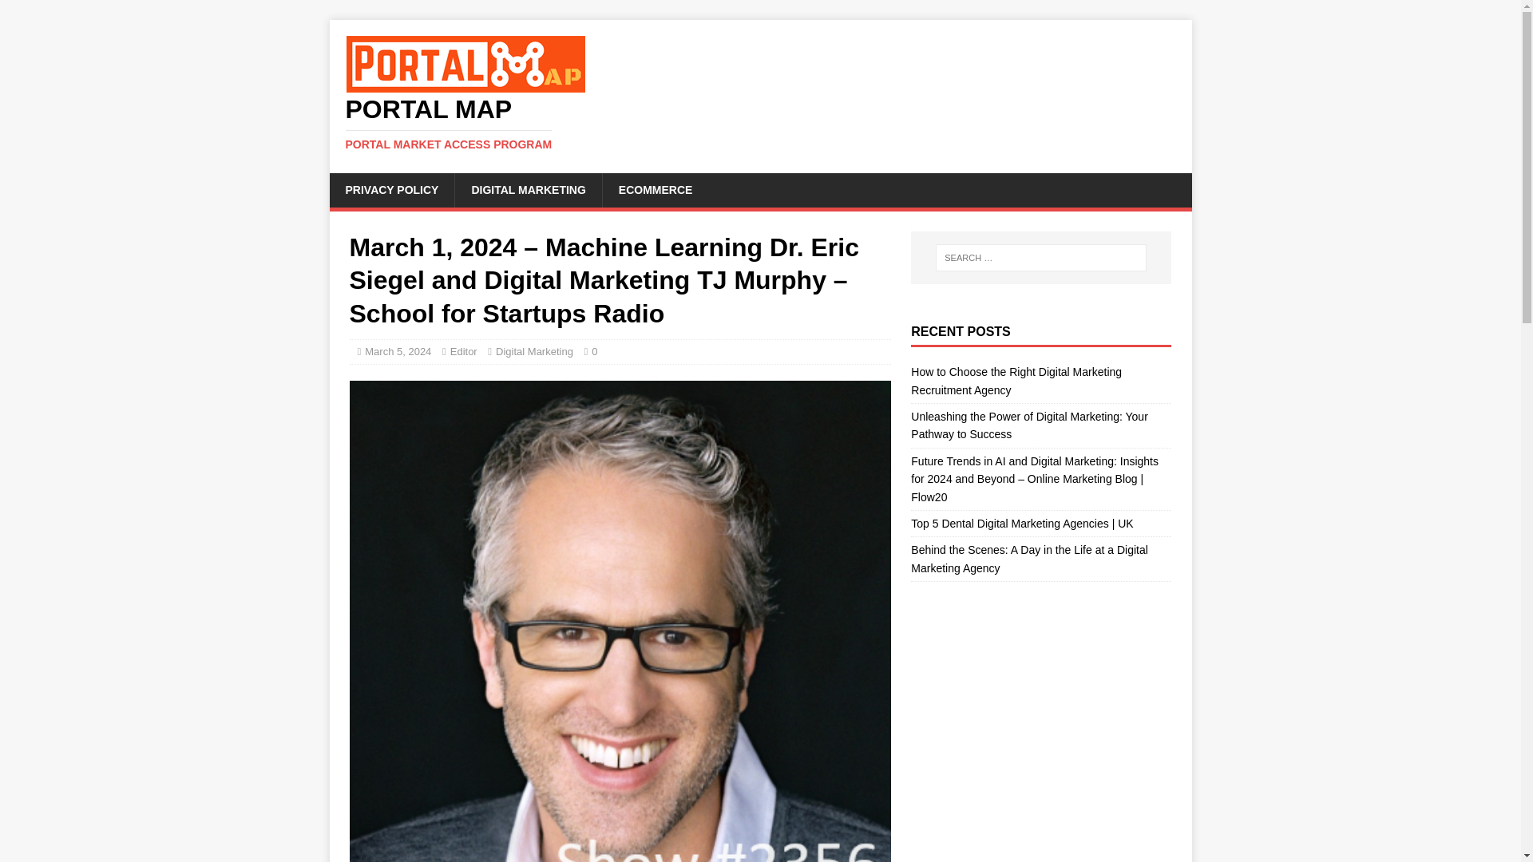 This screenshot has width=1533, height=862. Describe the element at coordinates (463, 351) in the screenshot. I see `DIGITAL MARKETING` at that location.